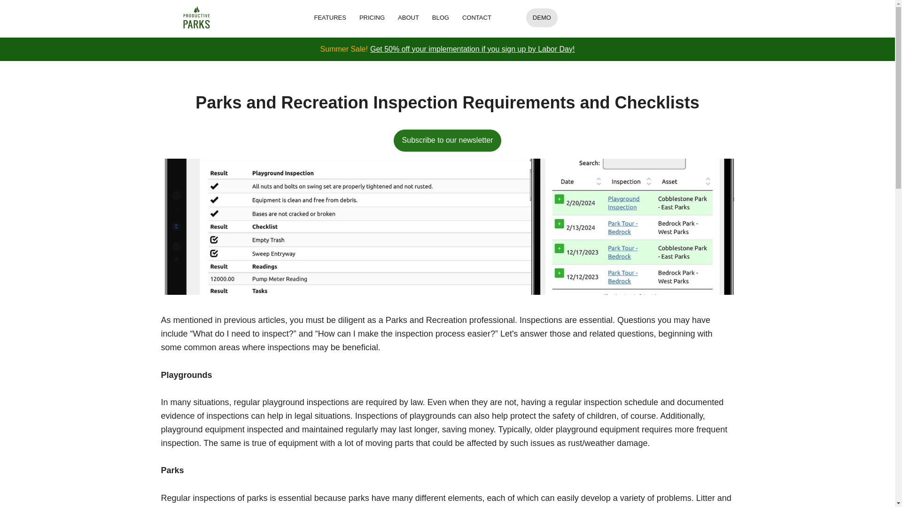  I want to click on Summer Sale!, so click(344, 49).